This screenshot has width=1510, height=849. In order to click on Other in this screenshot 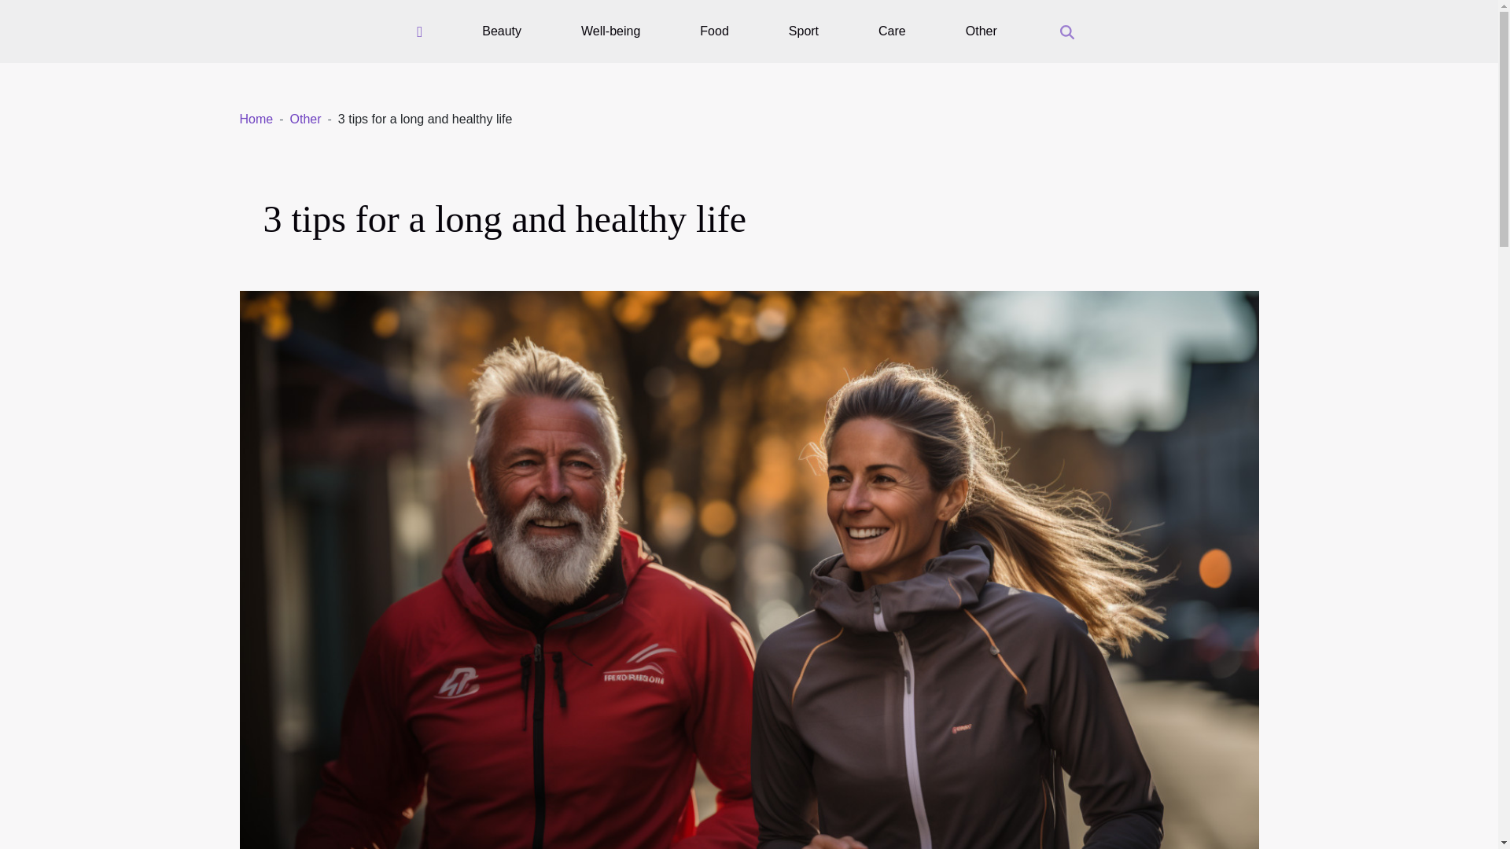, I will do `click(981, 31)`.